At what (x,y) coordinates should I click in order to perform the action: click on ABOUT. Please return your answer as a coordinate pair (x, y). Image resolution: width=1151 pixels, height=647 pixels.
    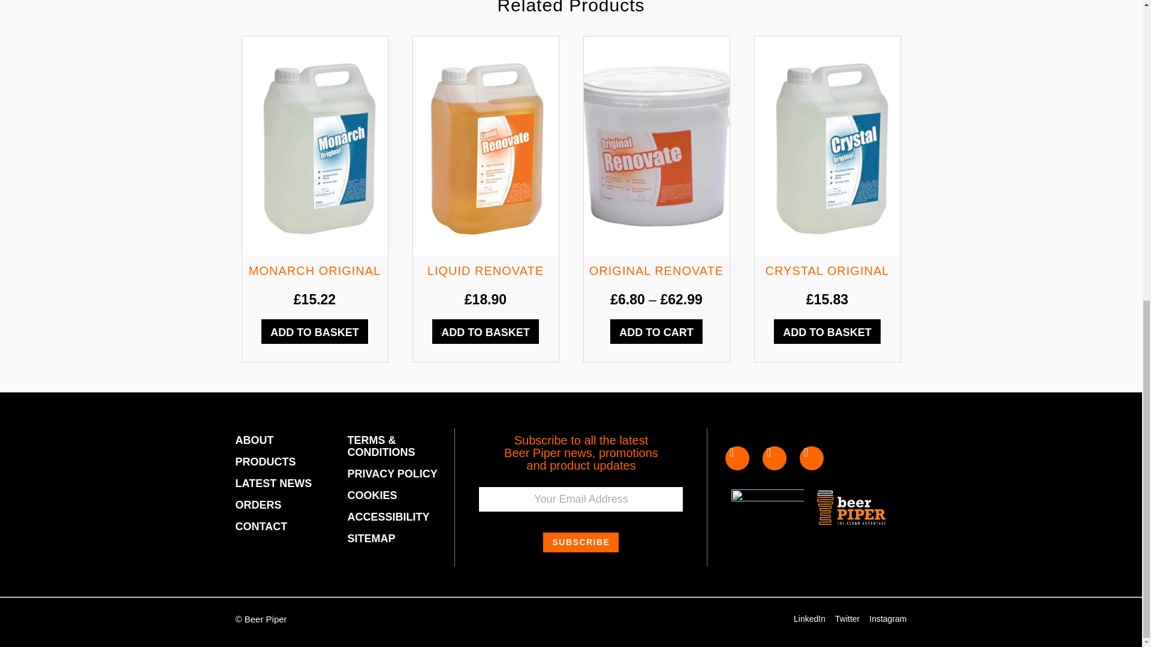
    Looking at the image, I should click on (284, 440).